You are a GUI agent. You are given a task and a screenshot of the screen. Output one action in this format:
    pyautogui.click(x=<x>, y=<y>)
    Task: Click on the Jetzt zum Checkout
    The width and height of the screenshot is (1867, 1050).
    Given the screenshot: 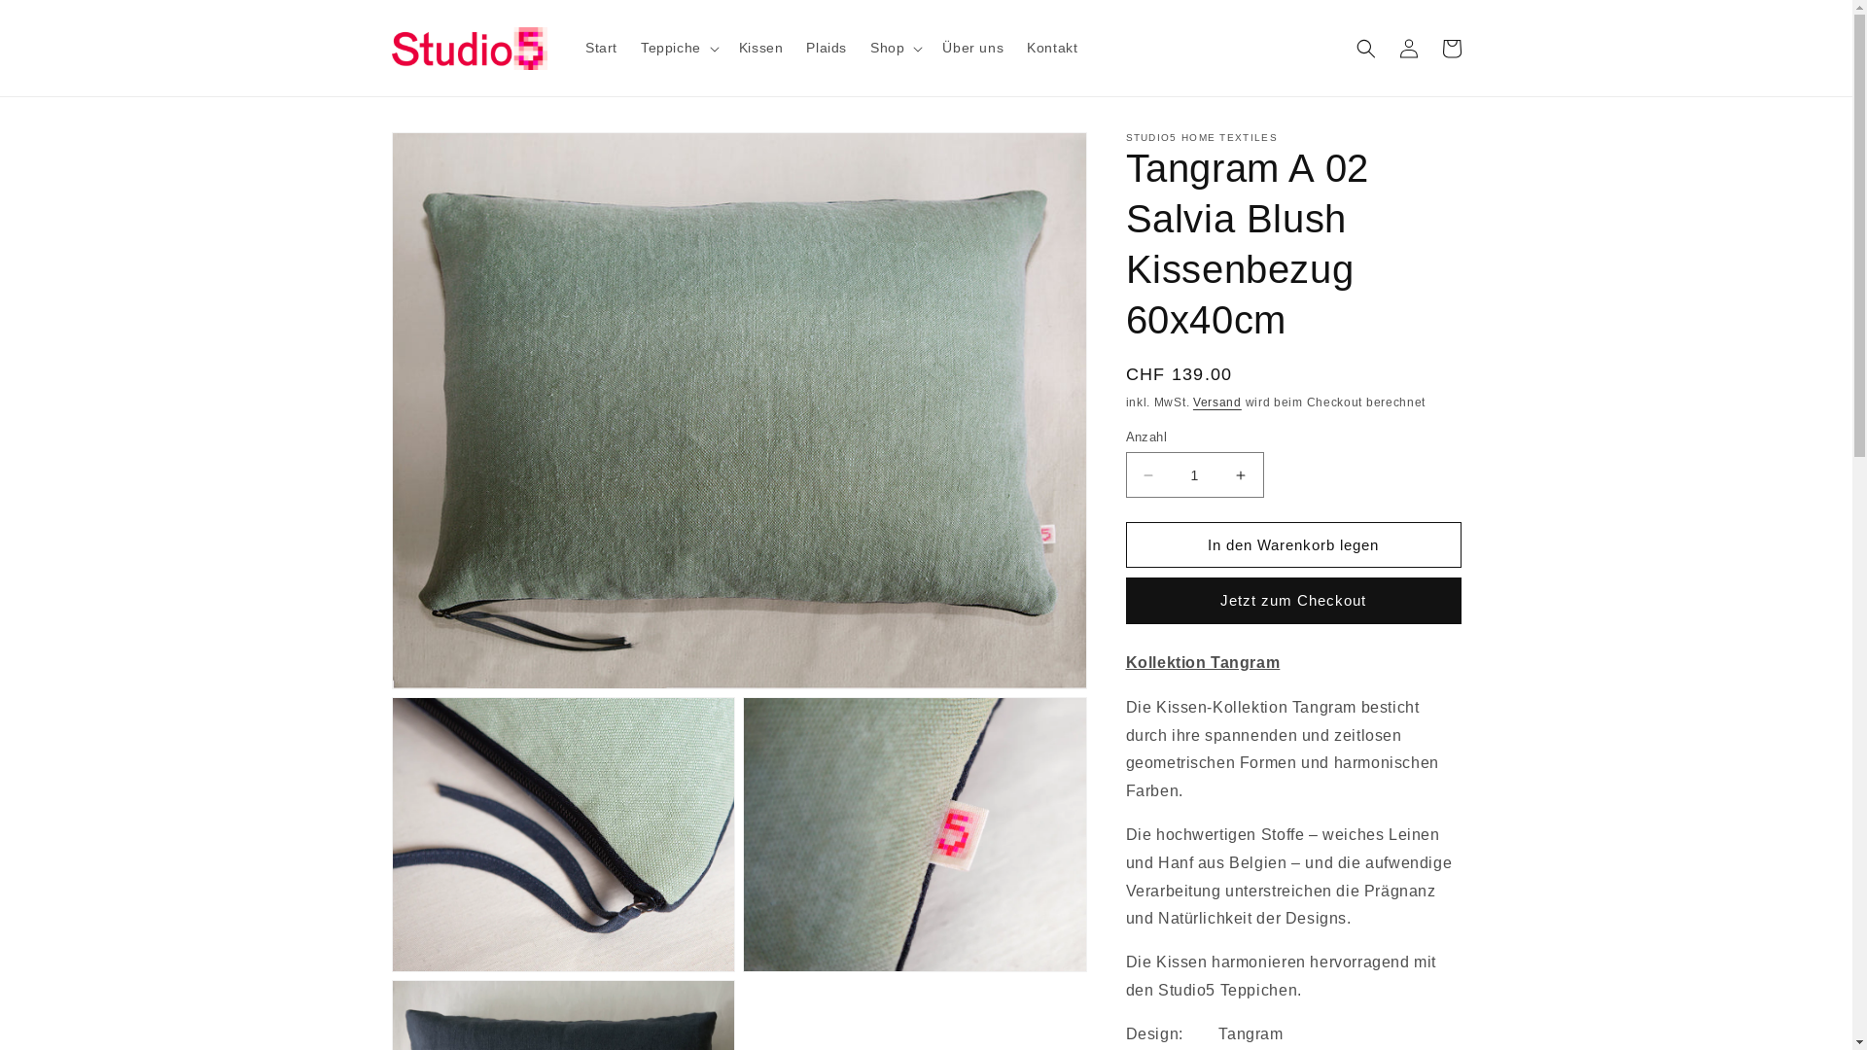 What is the action you would take?
    pyautogui.click(x=1293, y=601)
    